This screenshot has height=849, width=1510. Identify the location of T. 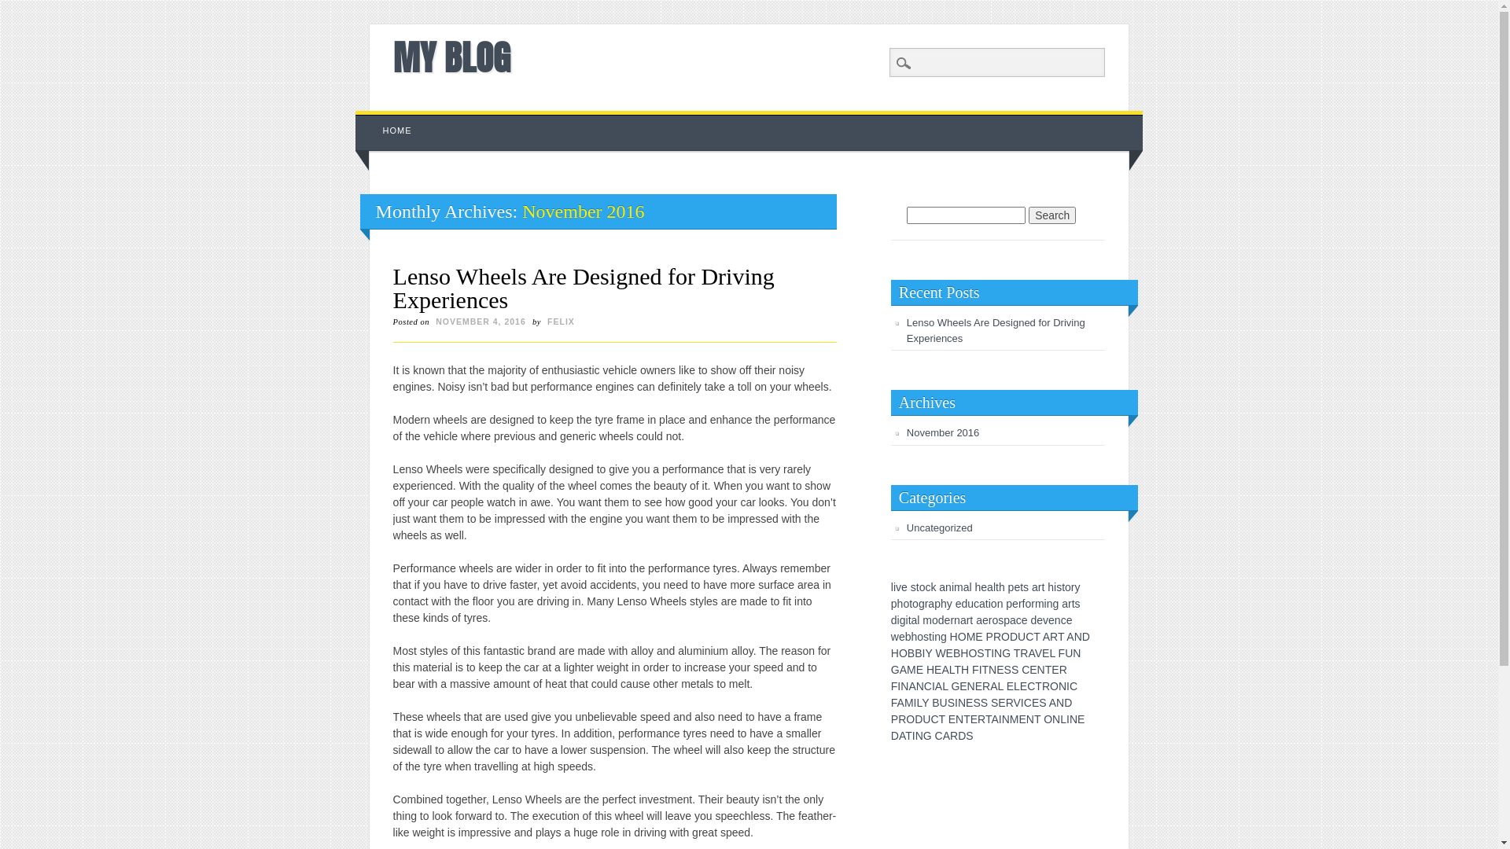
(958, 670).